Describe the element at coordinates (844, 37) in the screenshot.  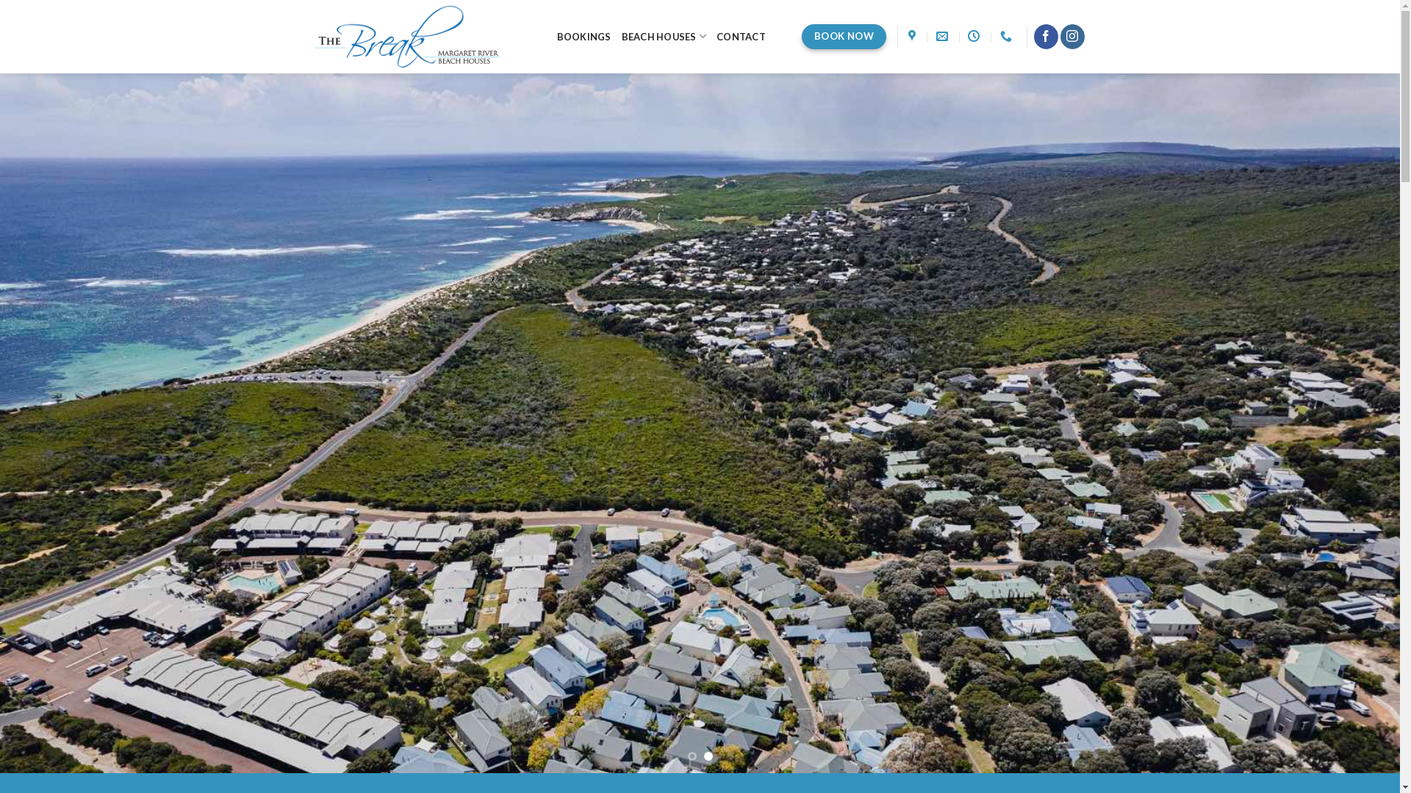
I see `BOOK NOW` at that location.